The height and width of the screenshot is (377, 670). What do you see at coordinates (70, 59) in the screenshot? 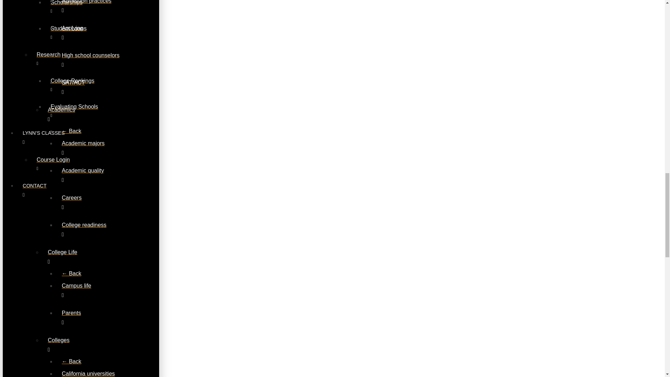
I see `Research` at bounding box center [70, 59].